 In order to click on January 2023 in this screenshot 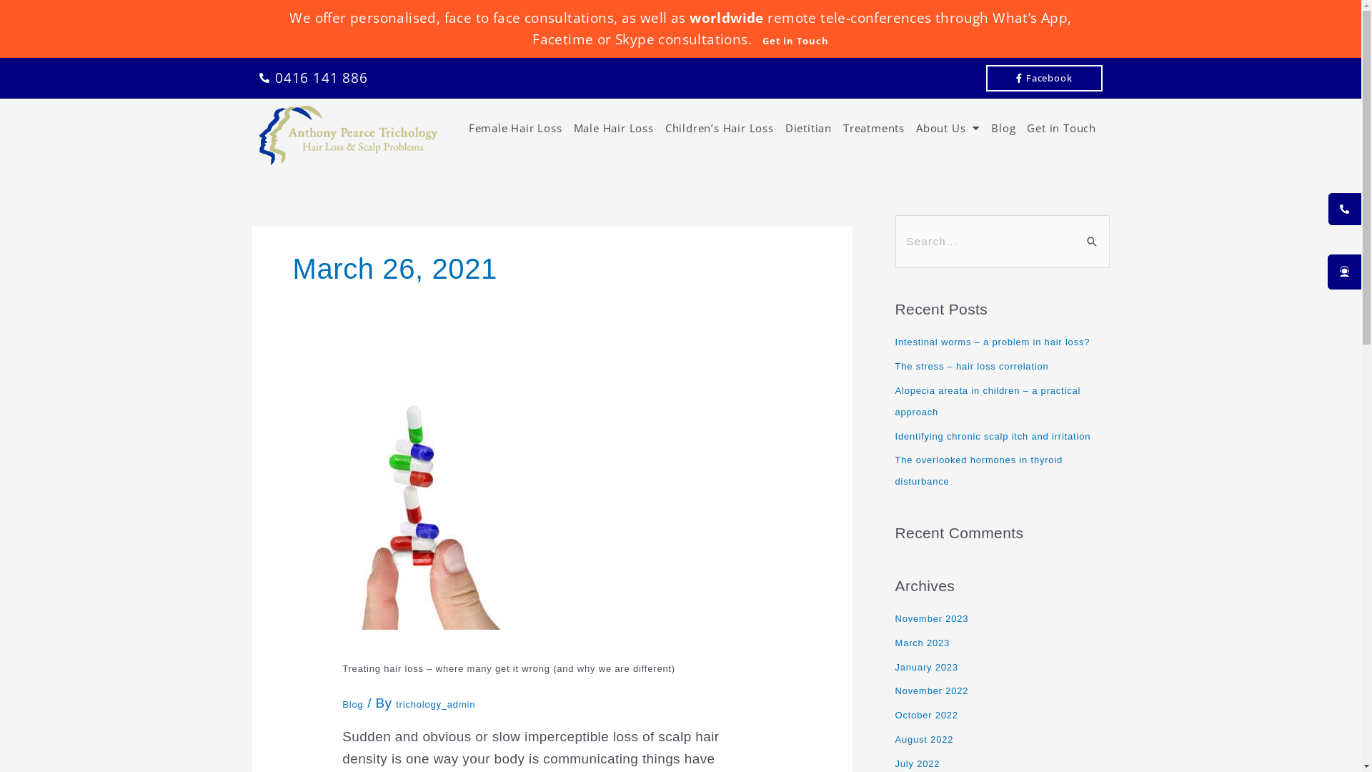, I will do `click(926, 668)`.